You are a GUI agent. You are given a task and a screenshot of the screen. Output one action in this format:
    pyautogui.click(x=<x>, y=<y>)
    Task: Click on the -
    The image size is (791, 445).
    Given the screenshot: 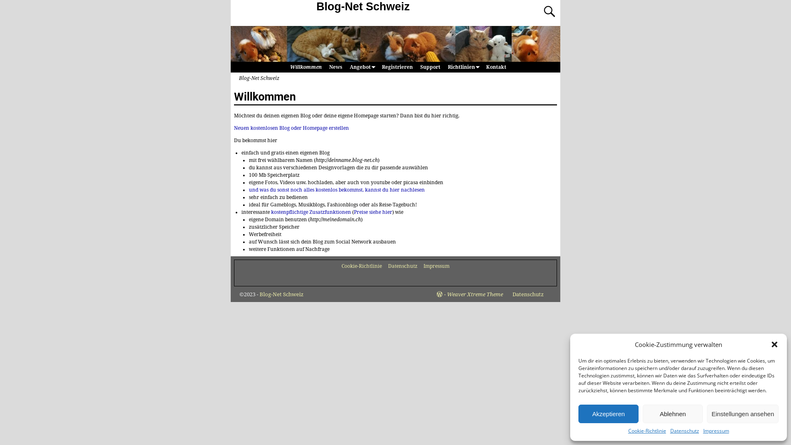 What is the action you would take?
    pyautogui.click(x=442, y=294)
    